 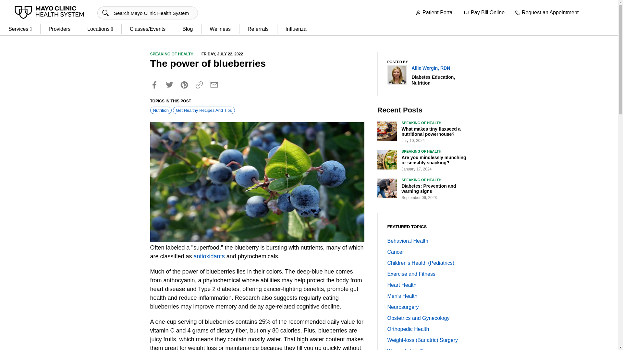 I want to click on Pay Bill Online, so click(x=484, y=13).